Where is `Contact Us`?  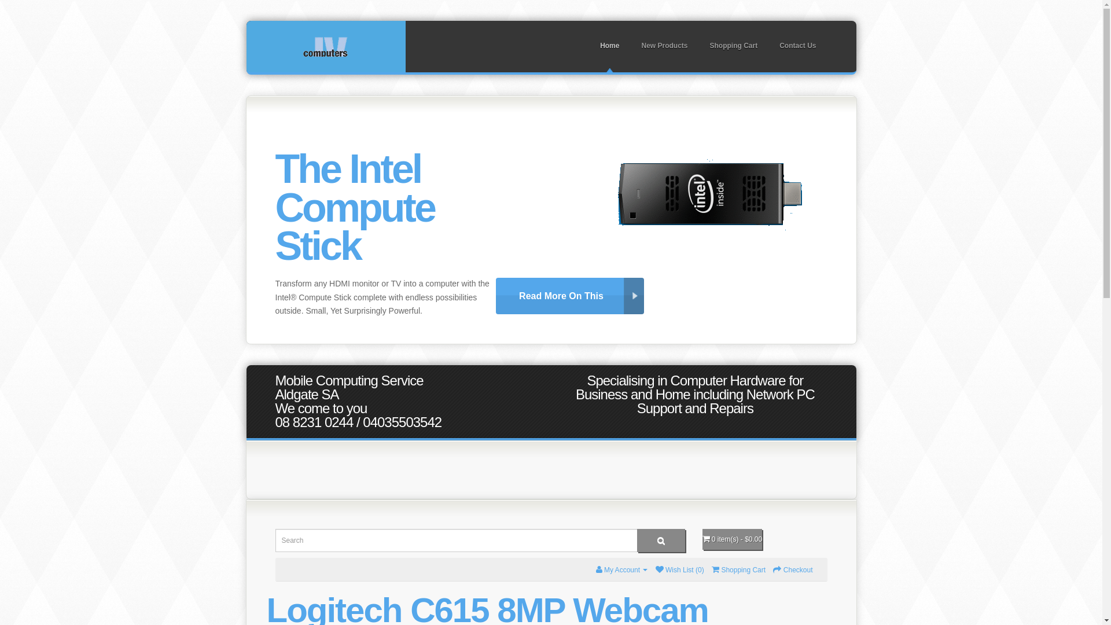
Contact Us is located at coordinates (797, 46).